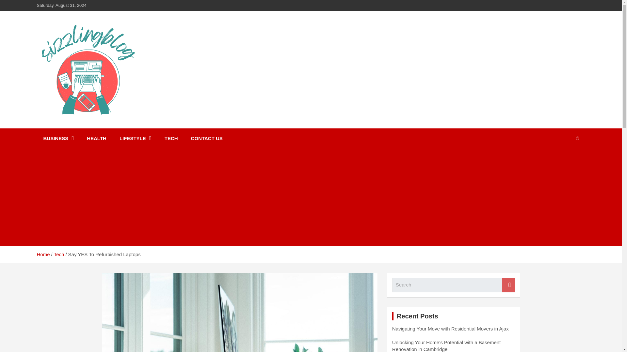 Image resolution: width=627 pixels, height=352 pixels. I want to click on HEALTH, so click(96, 138).